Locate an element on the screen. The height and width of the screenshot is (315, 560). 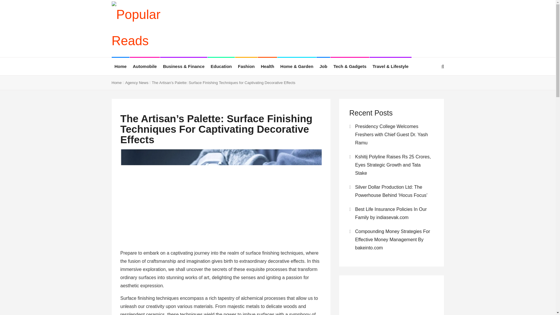
Automobile is located at coordinates (145, 66).